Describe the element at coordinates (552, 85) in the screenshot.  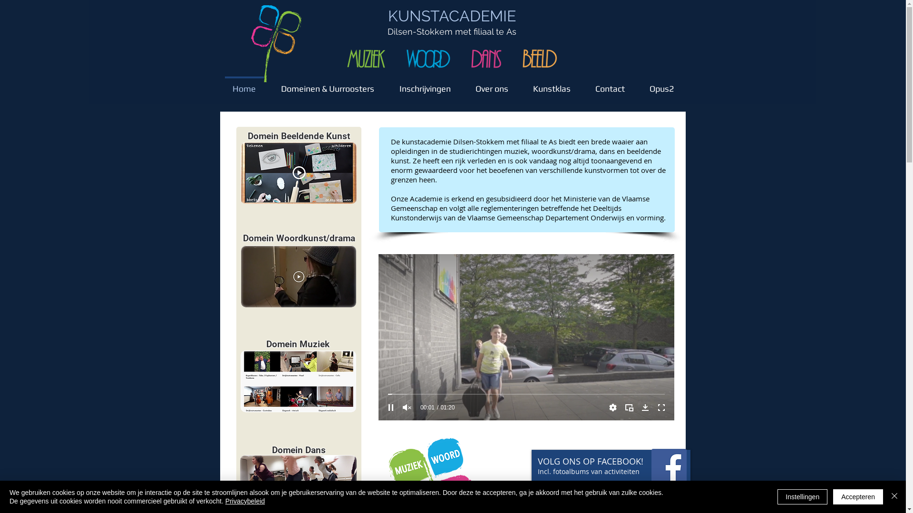
I see `Kunstklas` at that location.